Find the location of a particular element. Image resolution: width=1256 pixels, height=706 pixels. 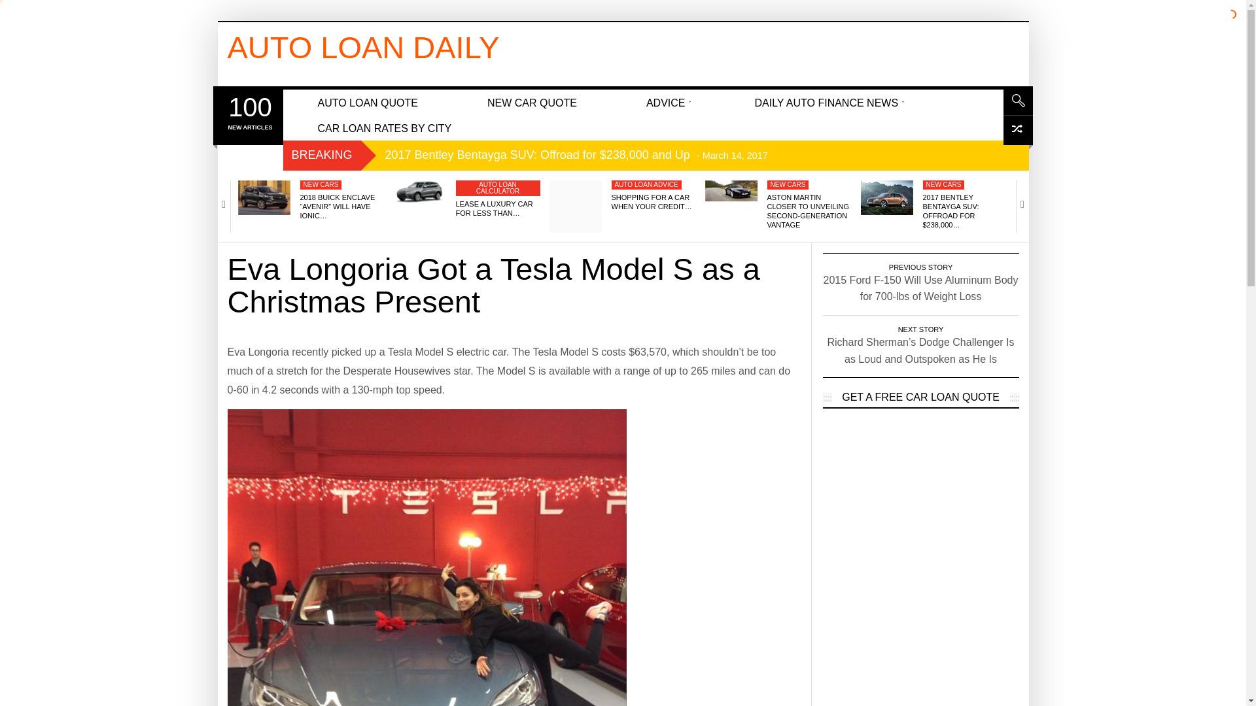

Auto Loan Daily is located at coordinates (364, 47).